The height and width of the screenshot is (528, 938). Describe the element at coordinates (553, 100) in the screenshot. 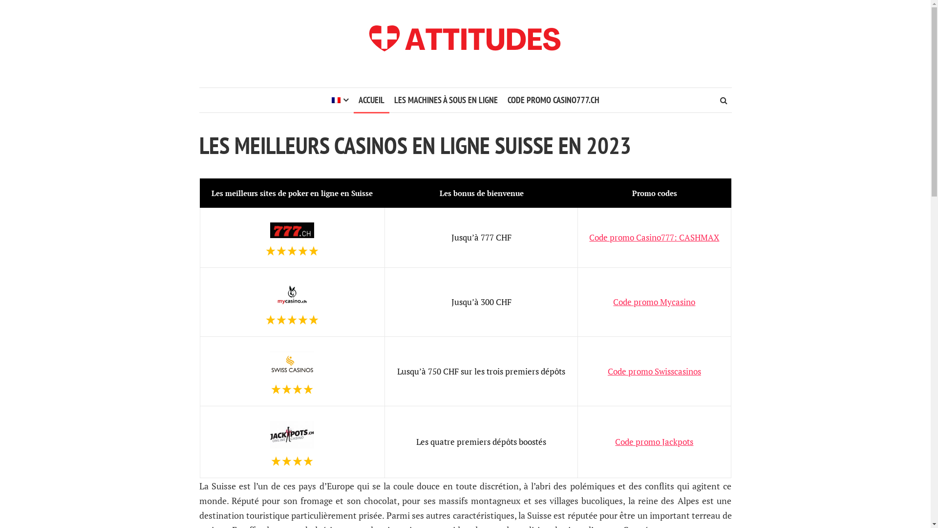

I see `CODE PROMO CASINO777.CH` at that location.